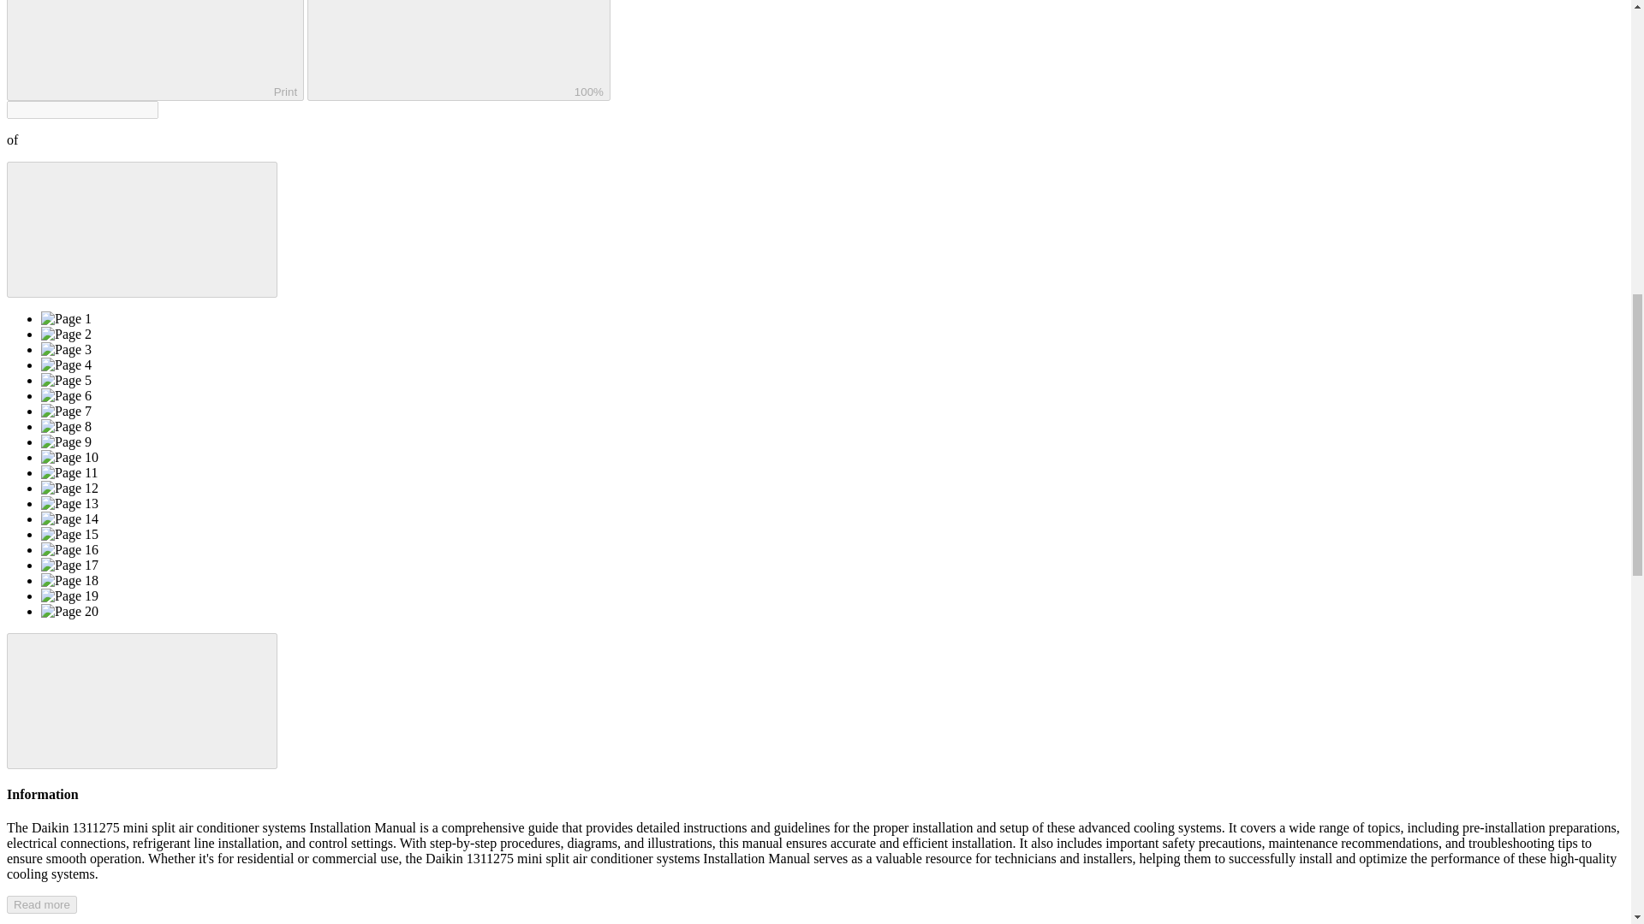  What do you see at coordinates (41, 904) in the screenshot?
I see `Read more` at bounding box center [41, 904].